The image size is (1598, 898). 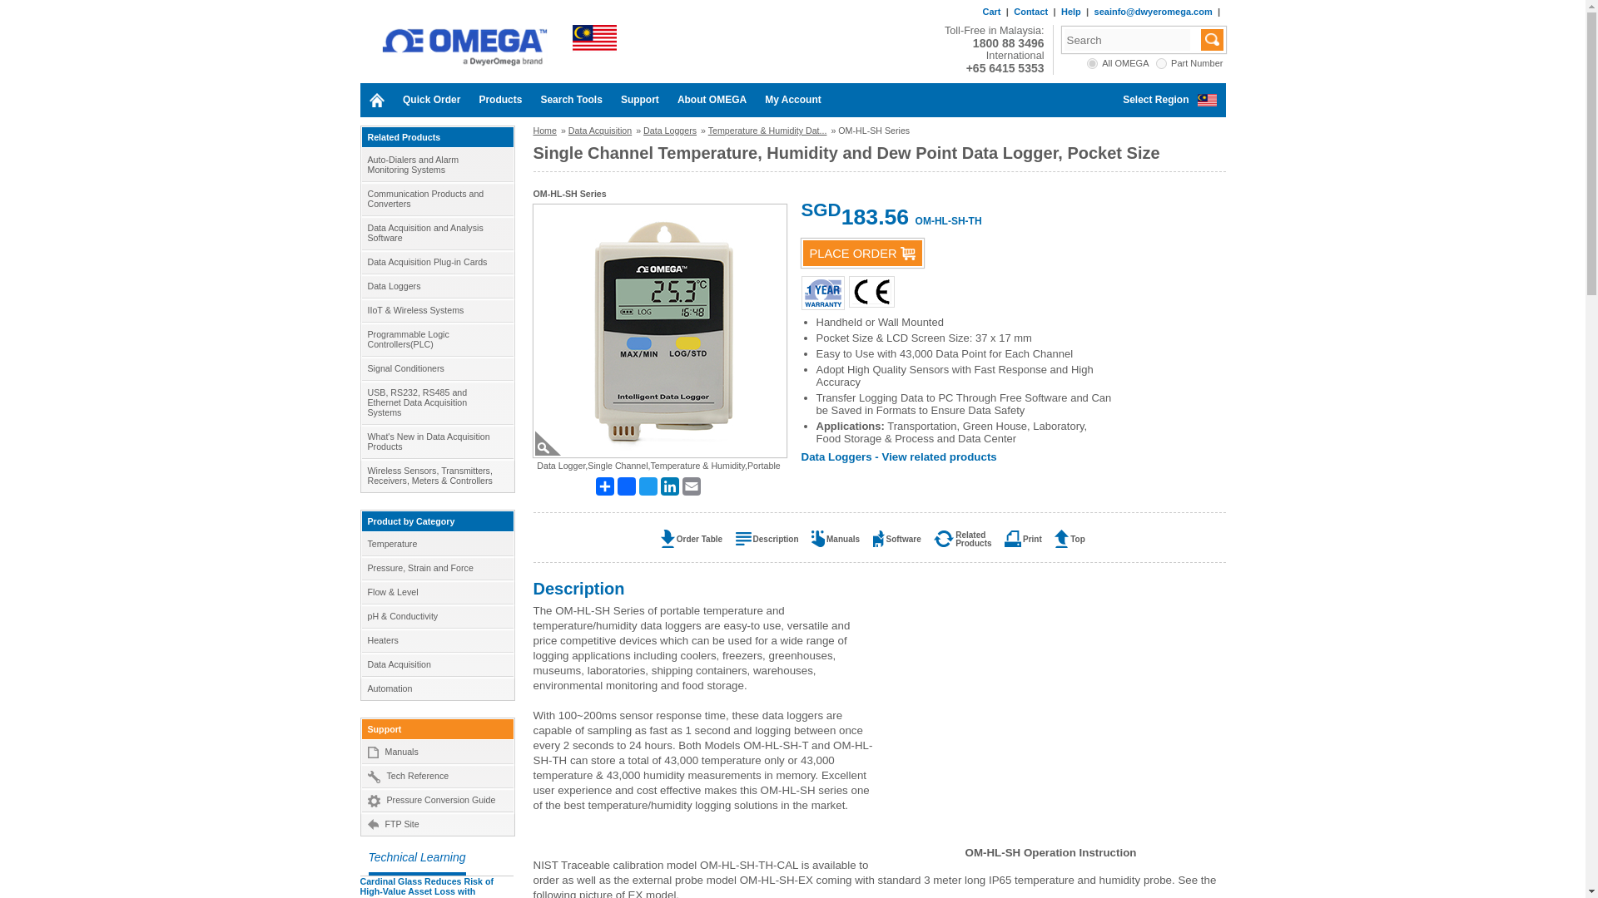 What do you see at coordinates (436, 262) in the screenshot?
I see `Data Acquisition Plug-in Cards` at bounding box center [436, 262].